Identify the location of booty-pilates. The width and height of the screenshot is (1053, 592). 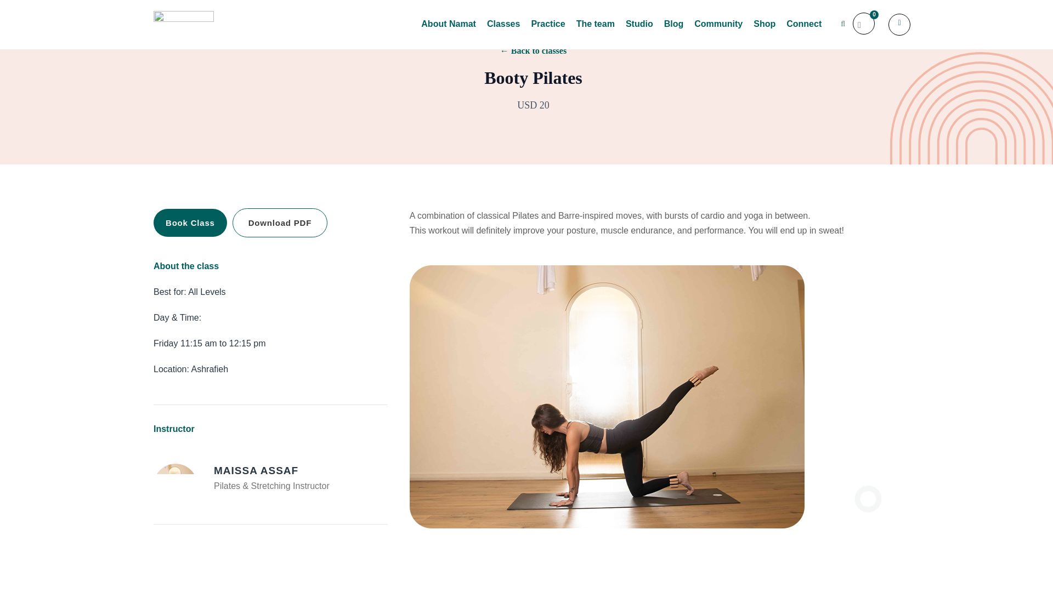
(175, 485).